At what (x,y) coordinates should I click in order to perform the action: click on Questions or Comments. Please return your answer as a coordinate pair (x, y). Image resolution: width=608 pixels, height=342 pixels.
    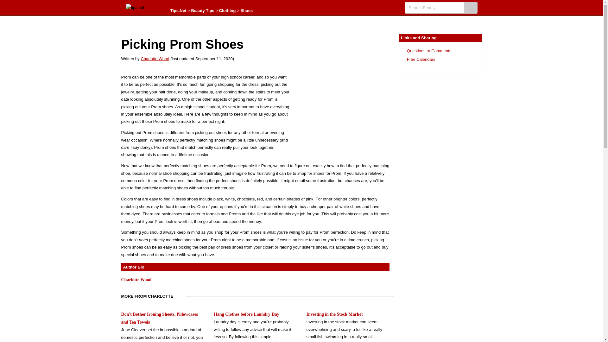
    Looking at the image, I should click on (429, 51).